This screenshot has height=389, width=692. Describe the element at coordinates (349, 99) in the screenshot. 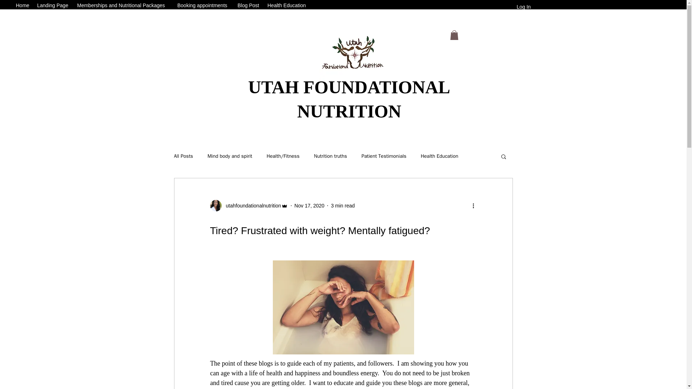

I see `UTAH FOUNDATIONAL NUTRITION` at that location.